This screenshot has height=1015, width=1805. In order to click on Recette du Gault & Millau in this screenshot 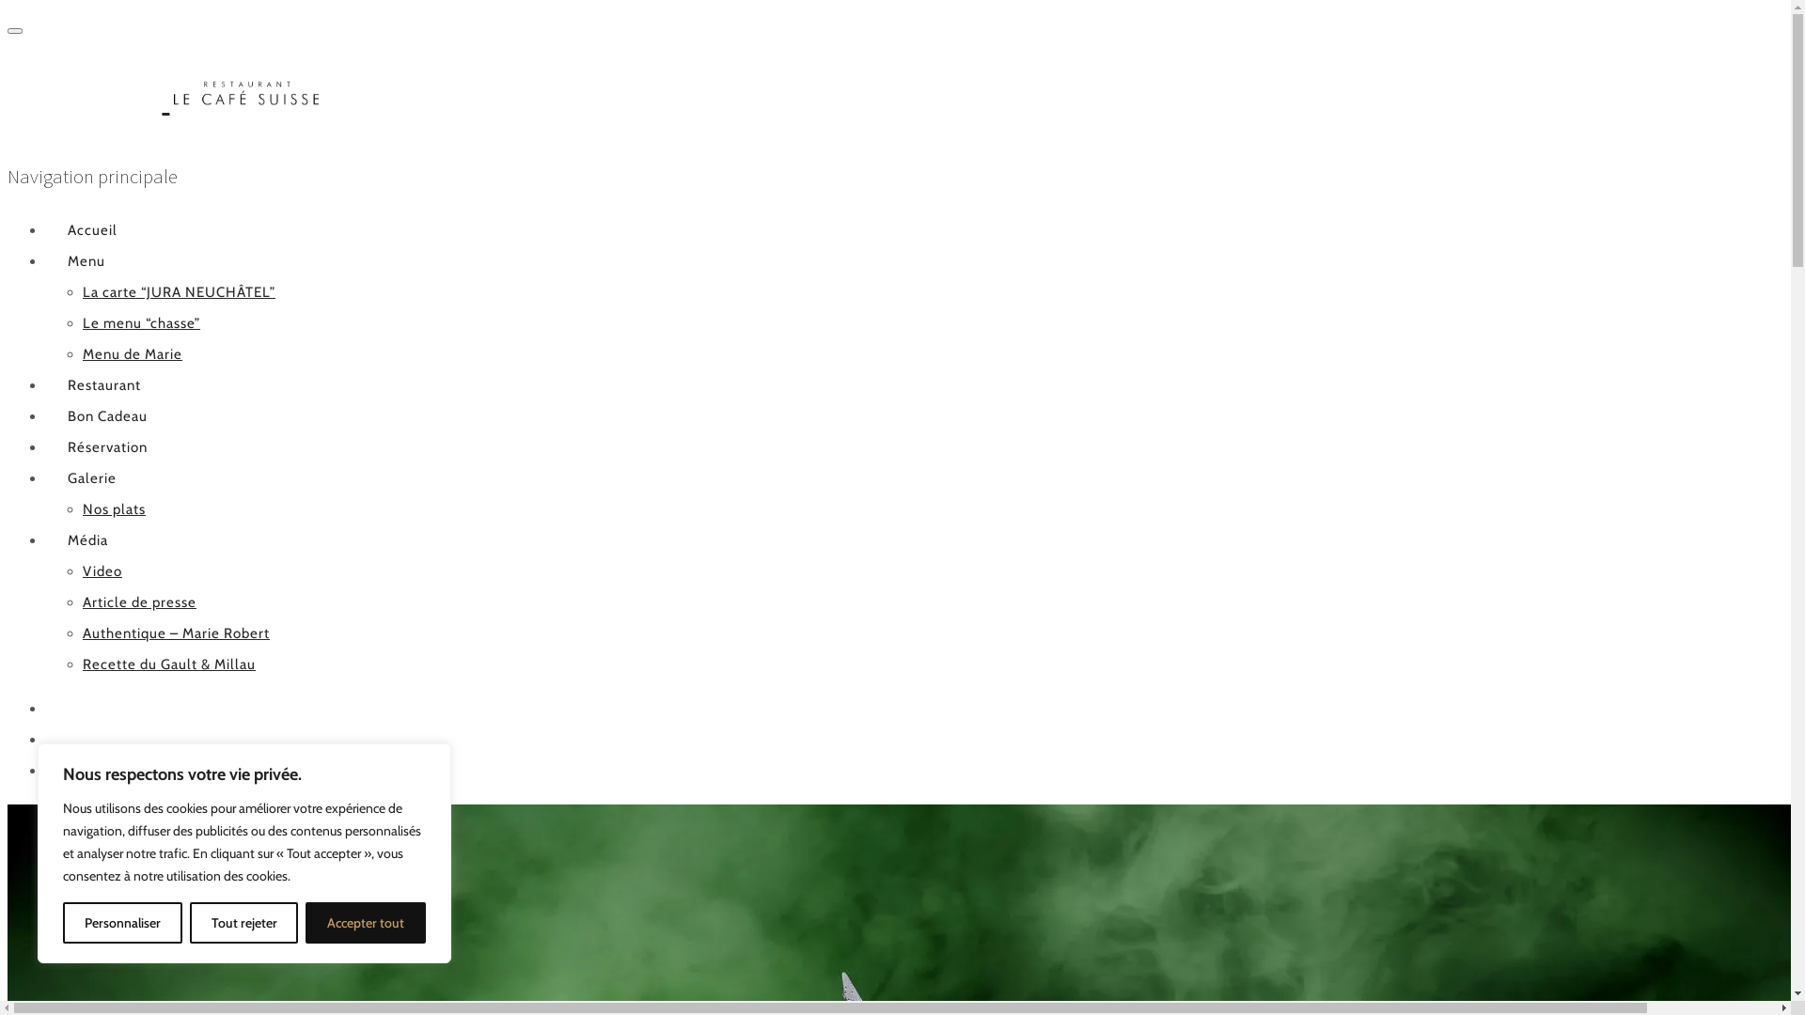, I will do `click(169, 664)`.